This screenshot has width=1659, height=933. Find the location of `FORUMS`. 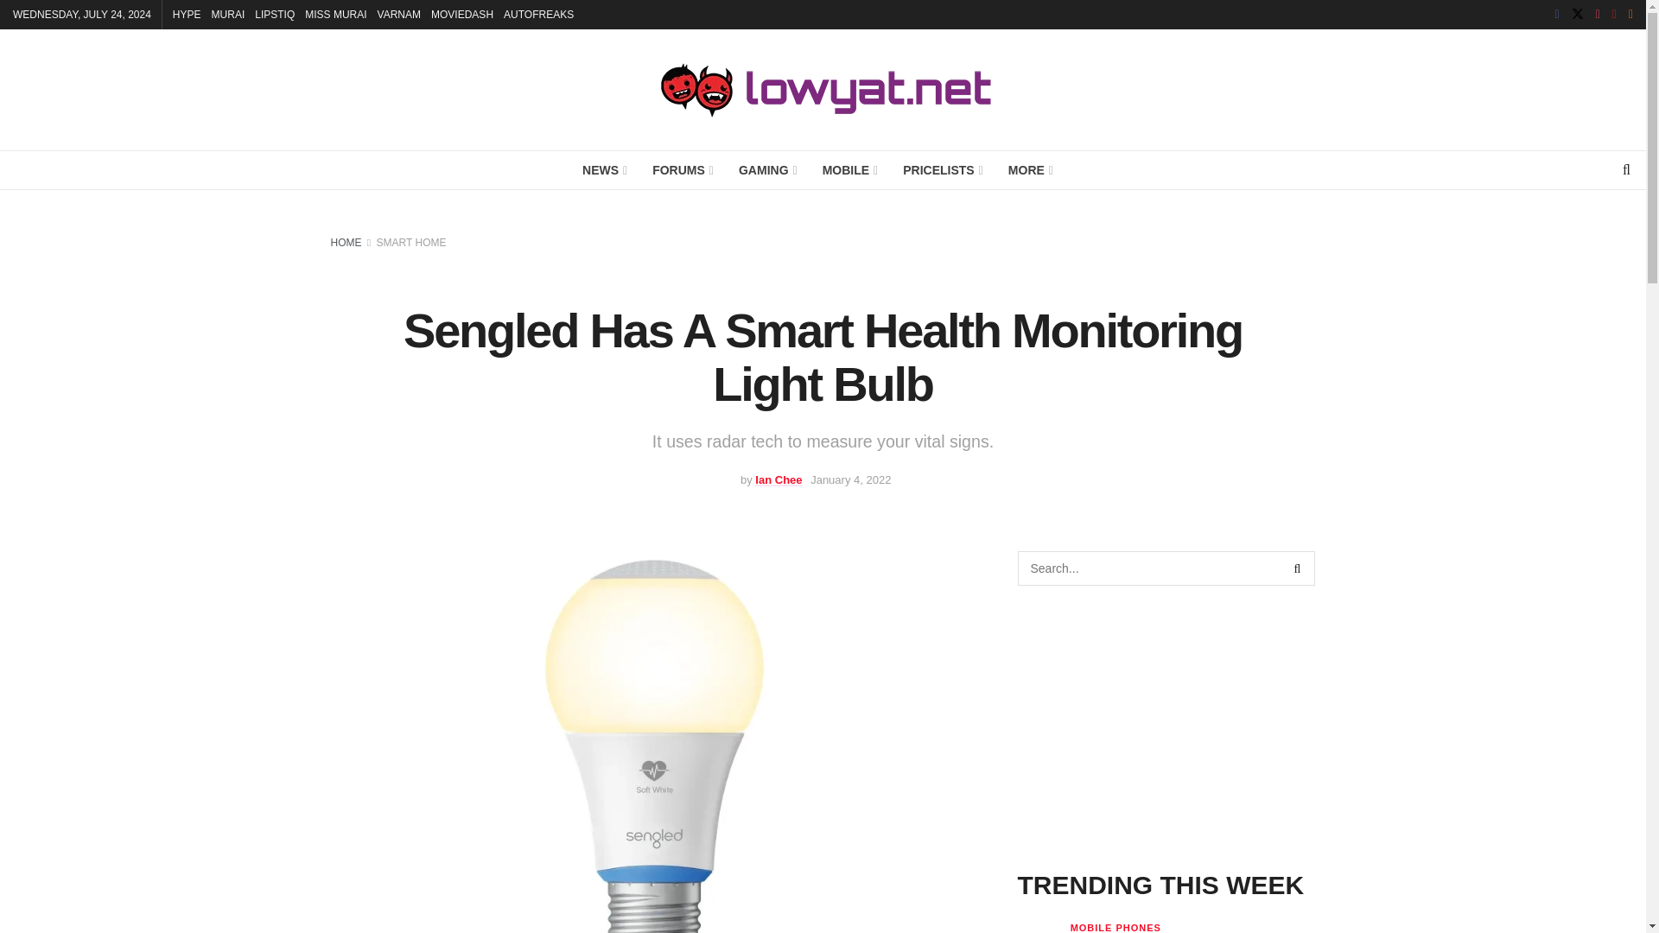

FORUMS is located at coordinates (682, 169).